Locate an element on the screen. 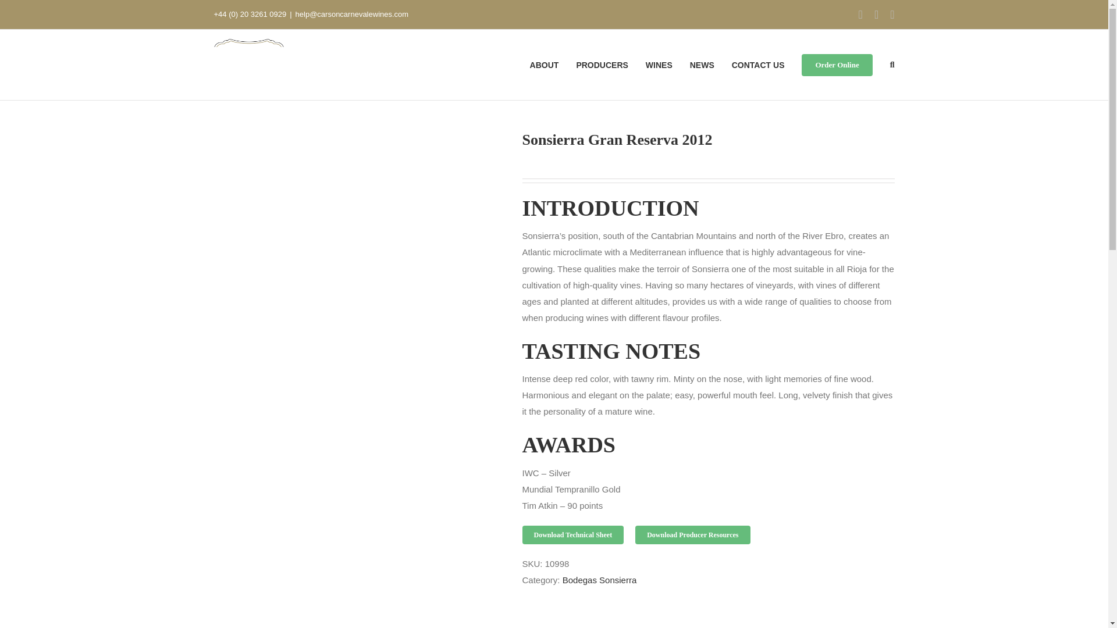 Image resolution: width=1117 pixels, height=628 pixels. Order Online is located at coordinates (837, 64).